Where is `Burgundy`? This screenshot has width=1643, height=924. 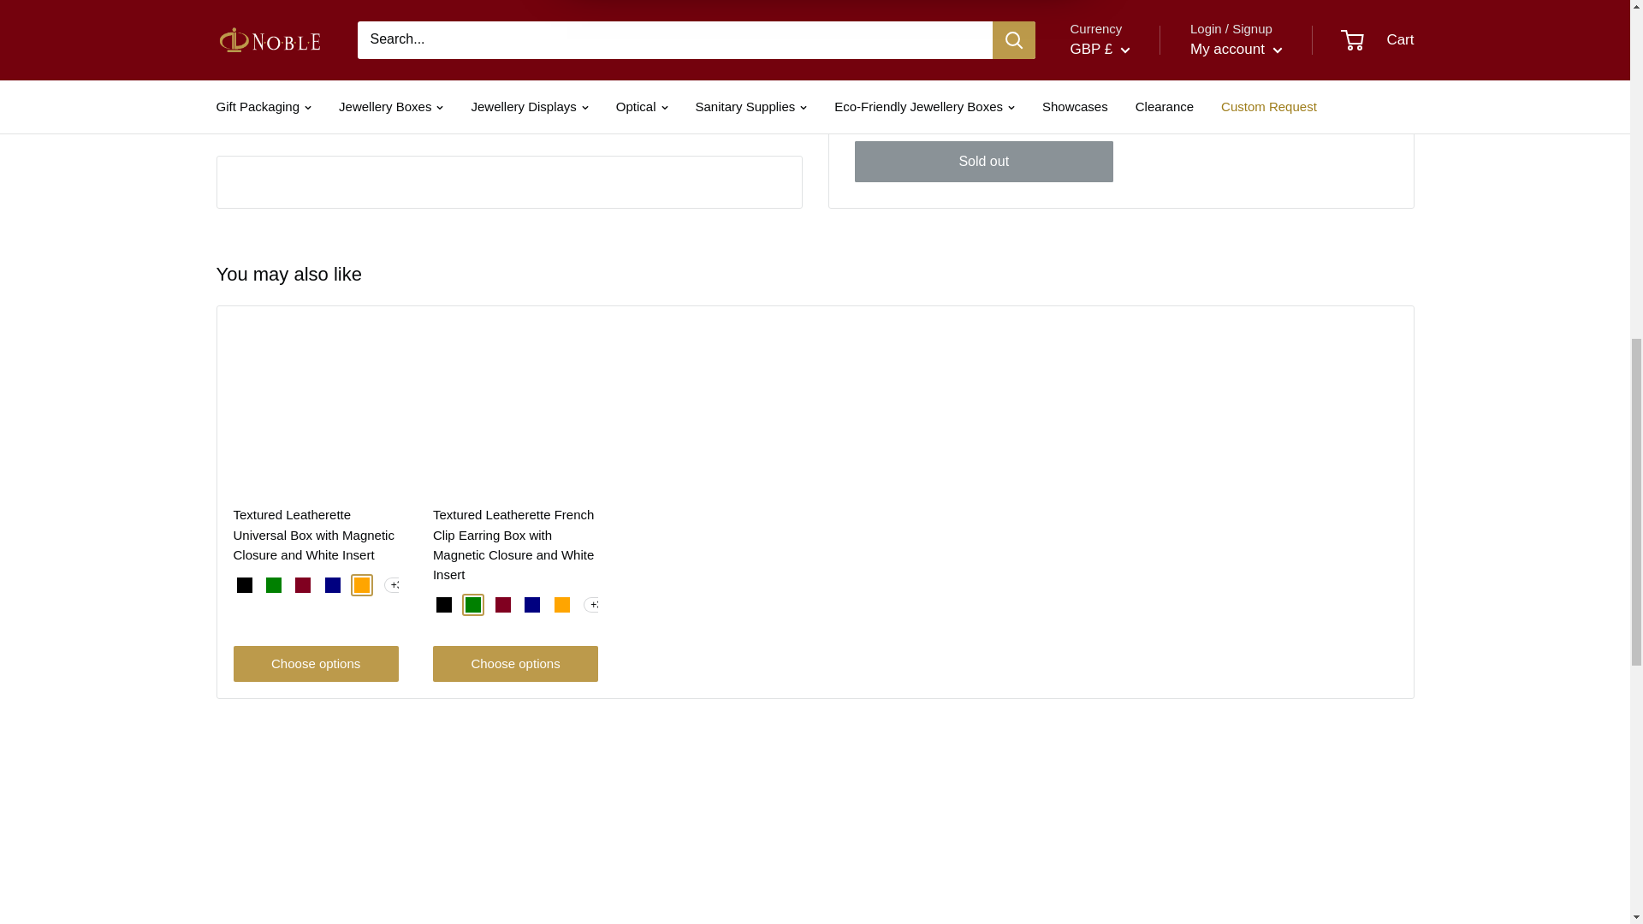
Burgundy is located at coordinates (503, 604).